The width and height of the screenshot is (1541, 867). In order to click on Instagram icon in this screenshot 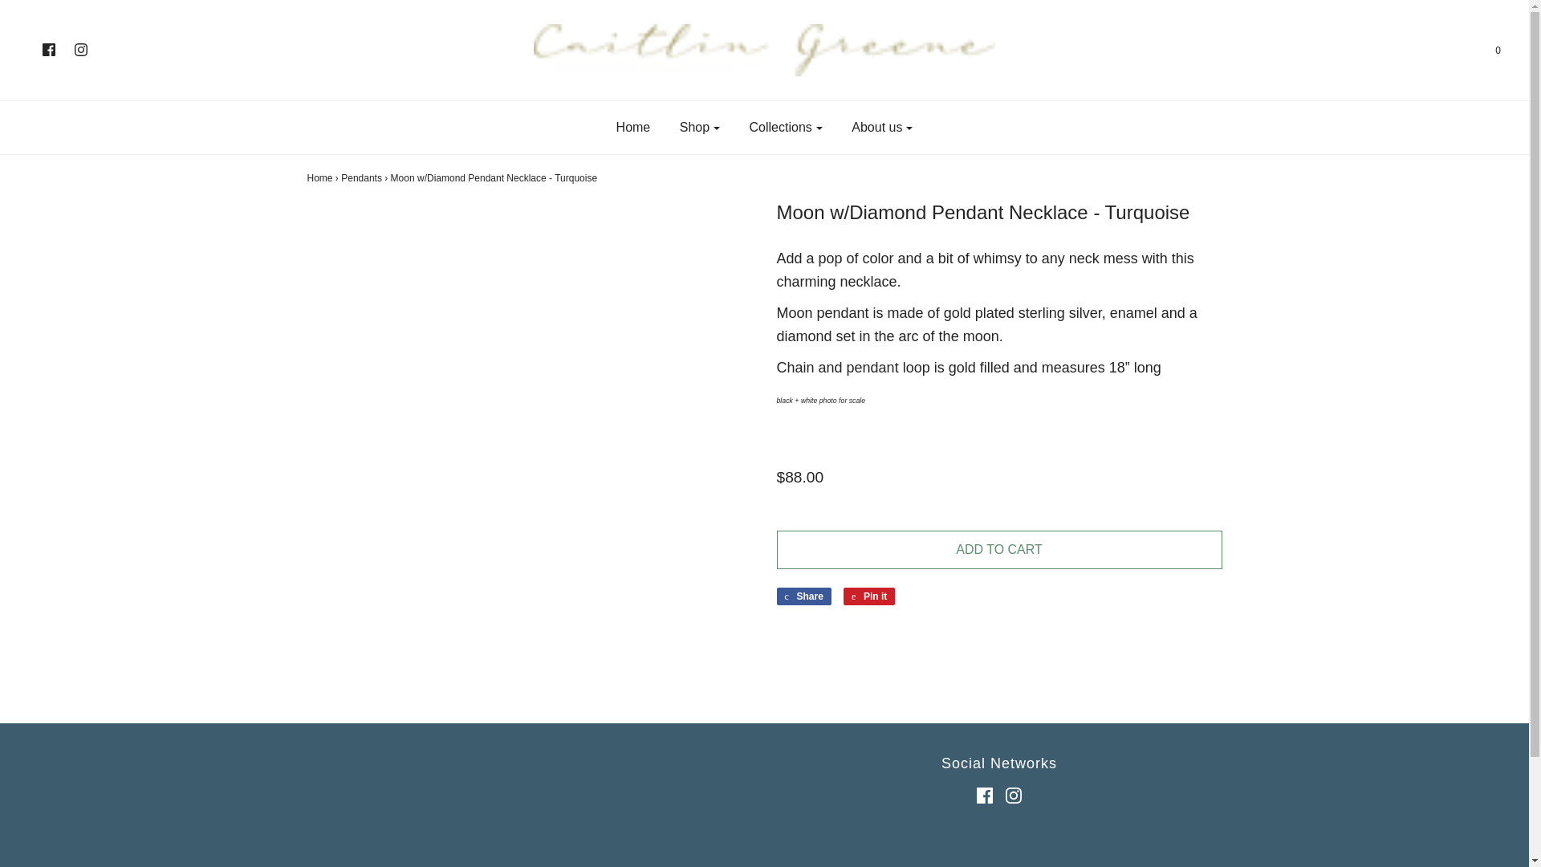, I will do `click(1013, 795)`.